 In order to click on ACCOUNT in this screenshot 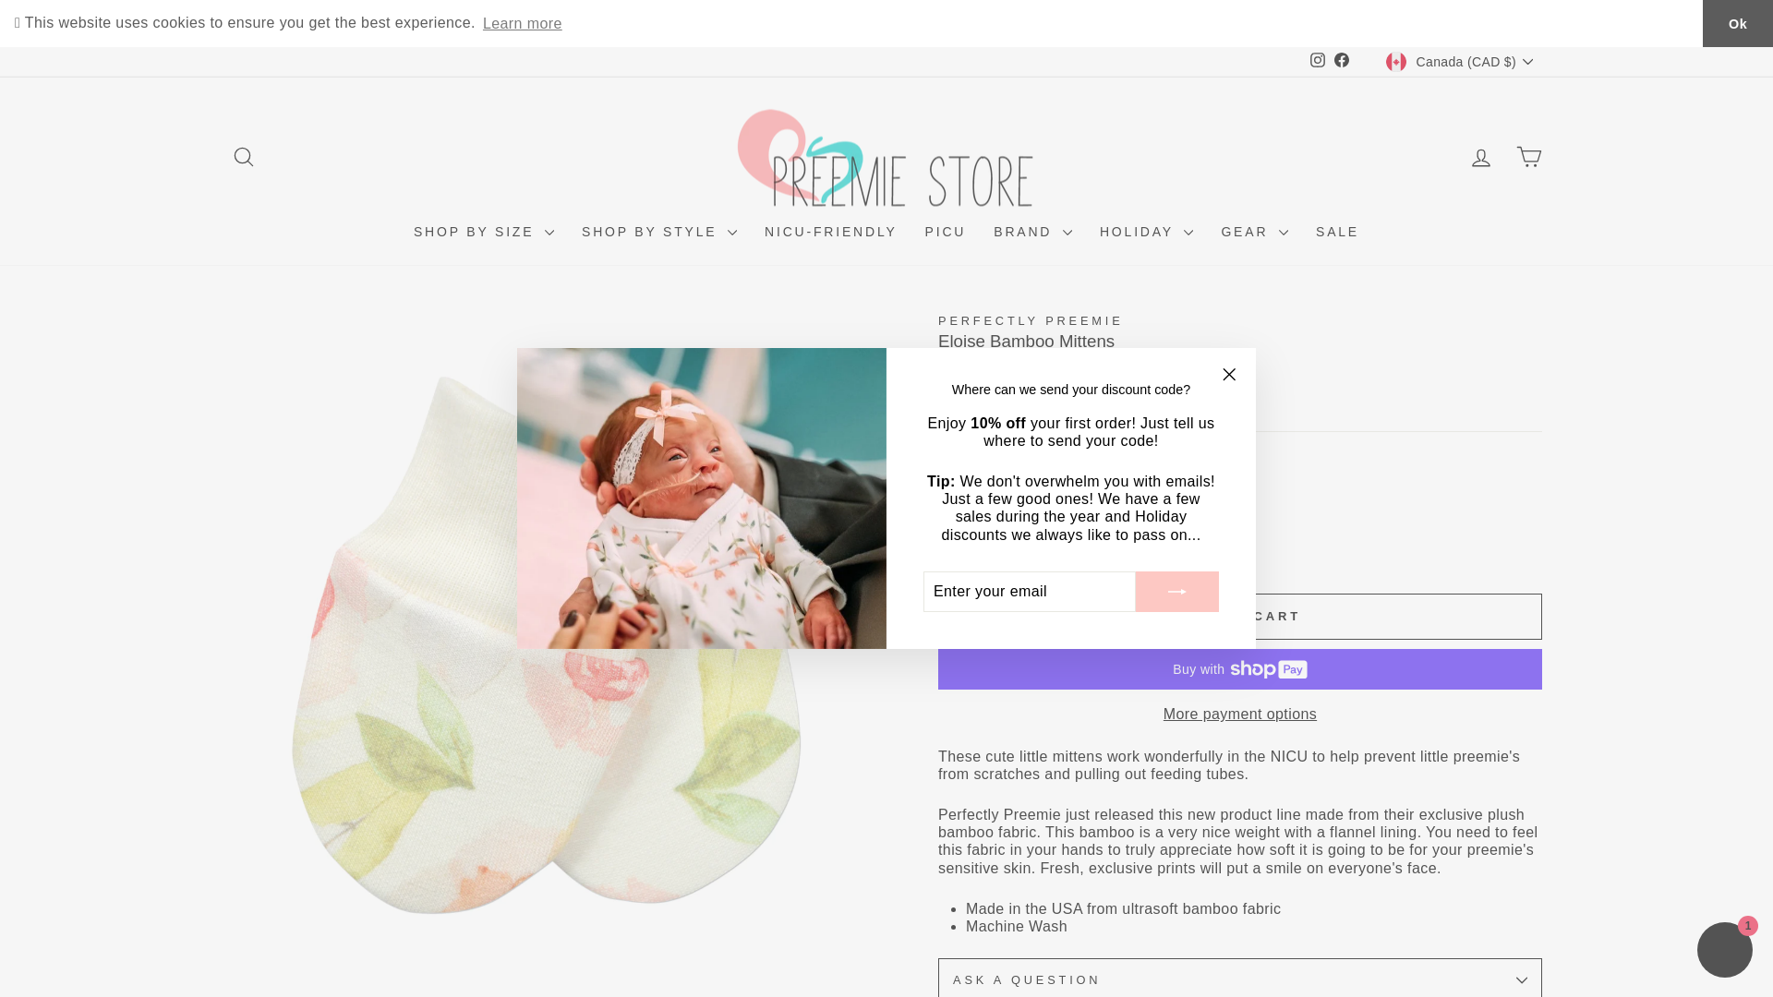, I will do `click(1481, 157)`.